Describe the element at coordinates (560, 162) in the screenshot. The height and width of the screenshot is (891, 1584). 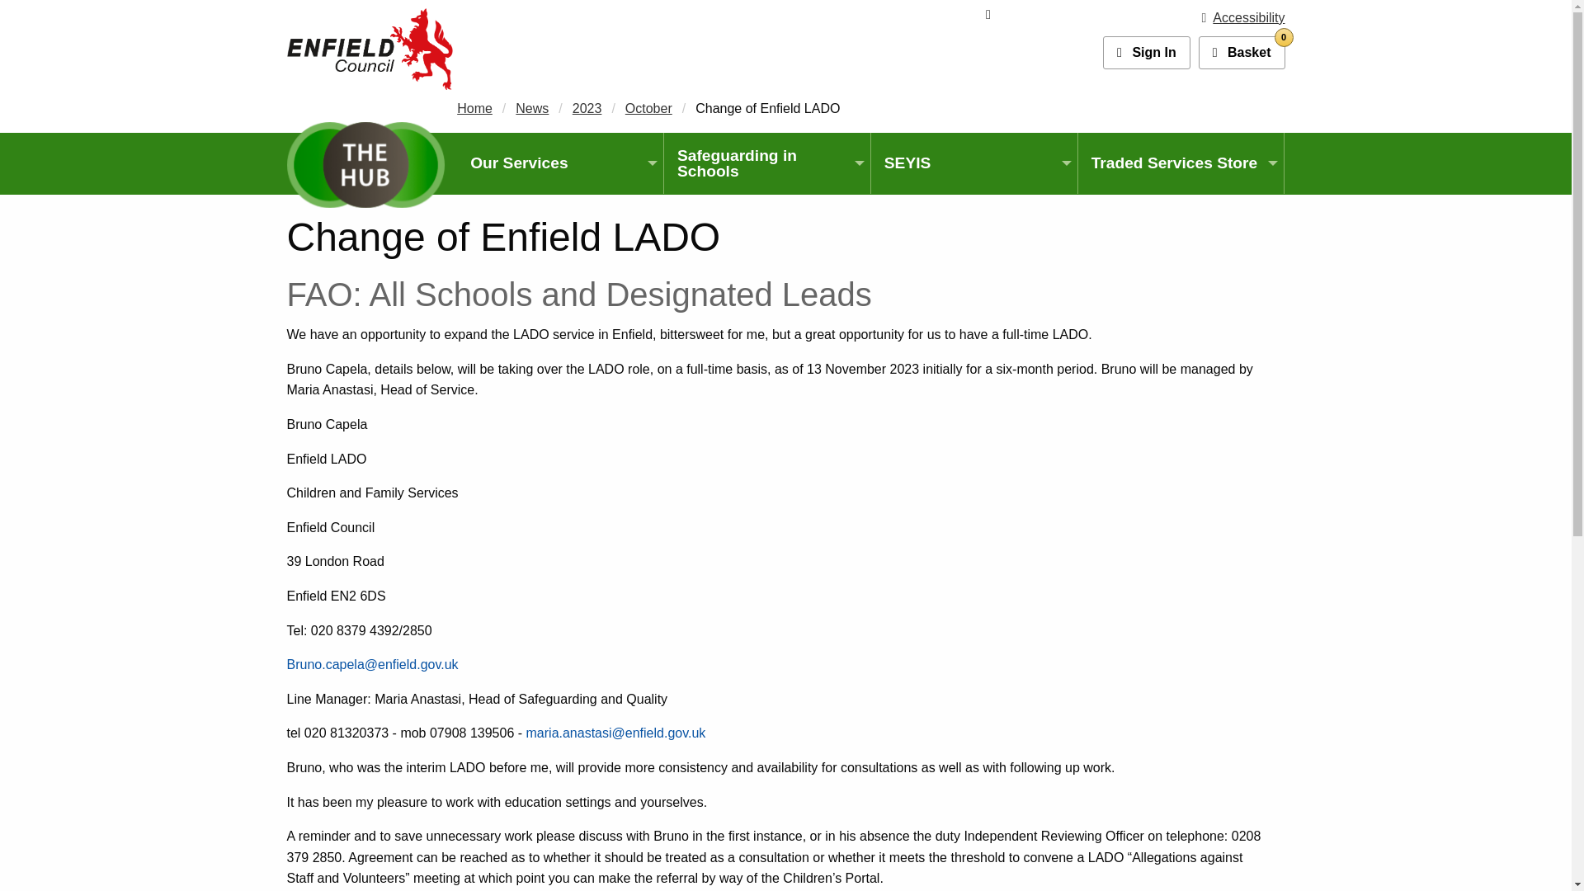
I see `Our Services` at that location.